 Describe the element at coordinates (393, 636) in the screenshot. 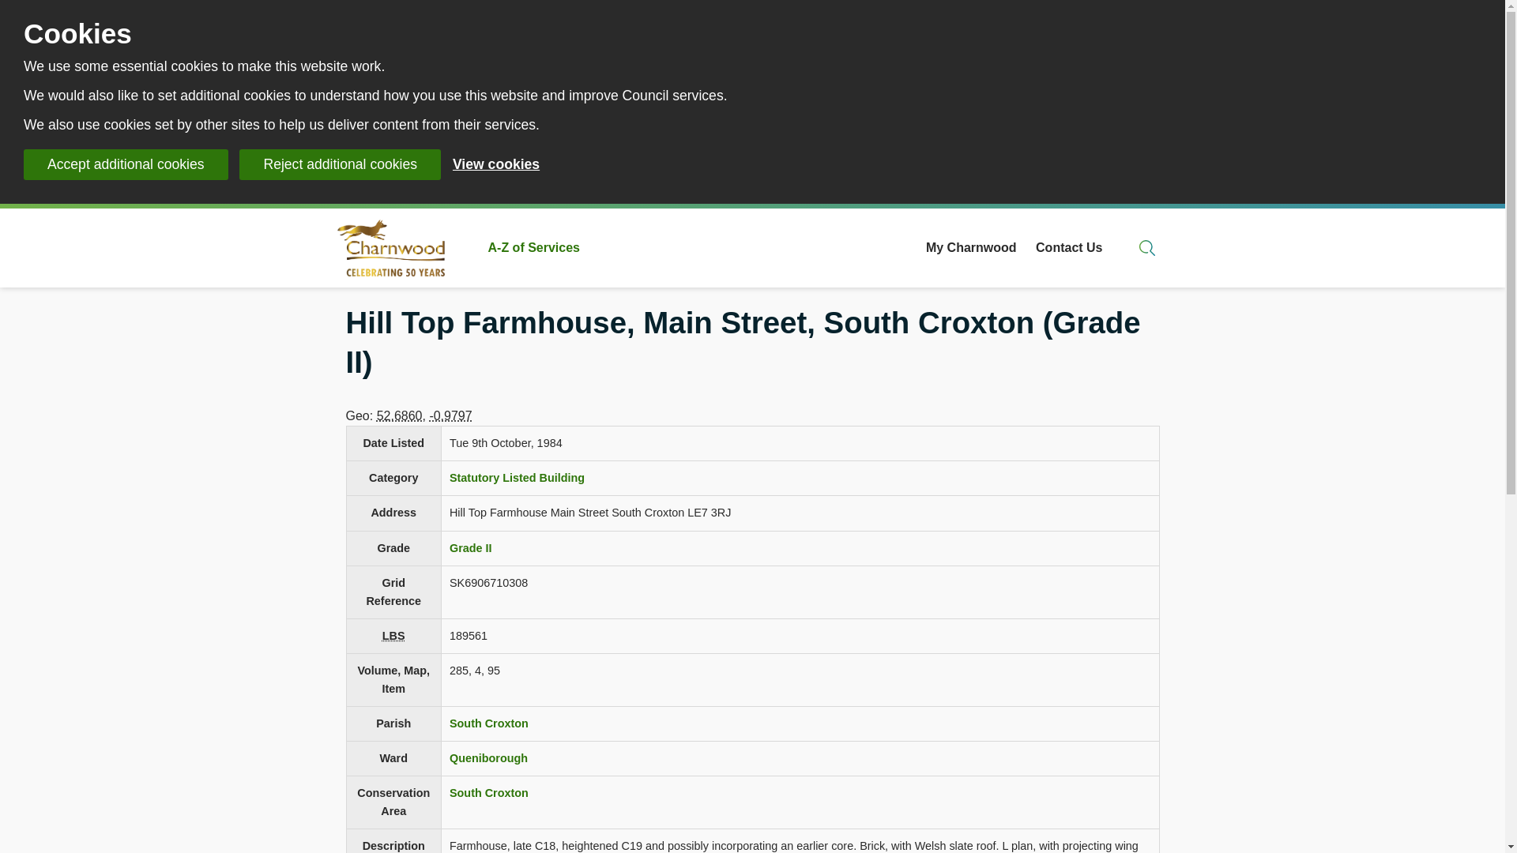

I see `Listed Building System` at that location.